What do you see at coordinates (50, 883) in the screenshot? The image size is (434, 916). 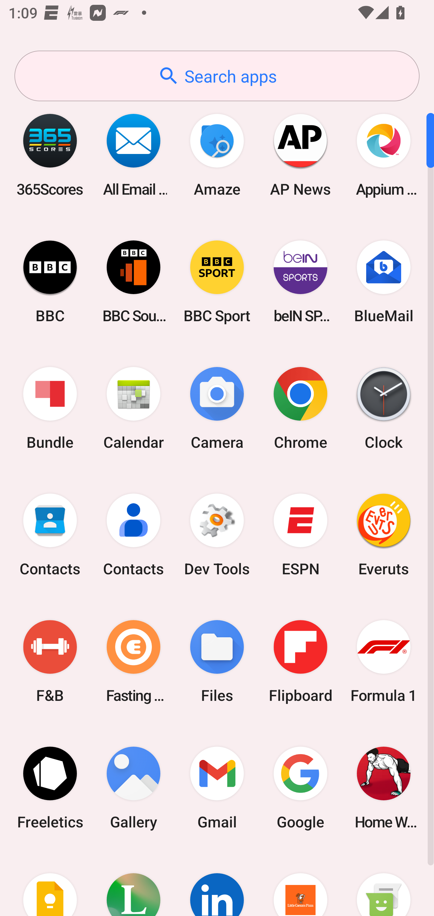 I see `Keep Notes` at bounding box center [50, 883].